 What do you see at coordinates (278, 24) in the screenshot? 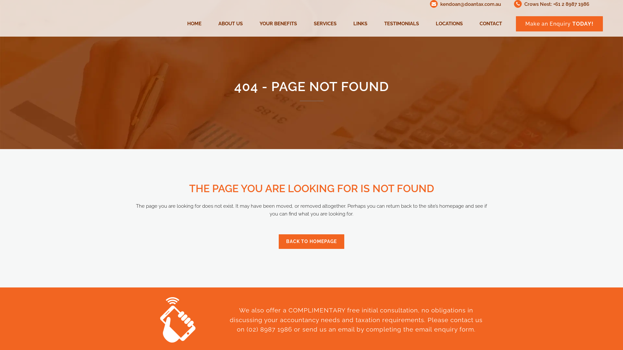
I see `YOUR BENEFITS` at bounding box center [278, 24].